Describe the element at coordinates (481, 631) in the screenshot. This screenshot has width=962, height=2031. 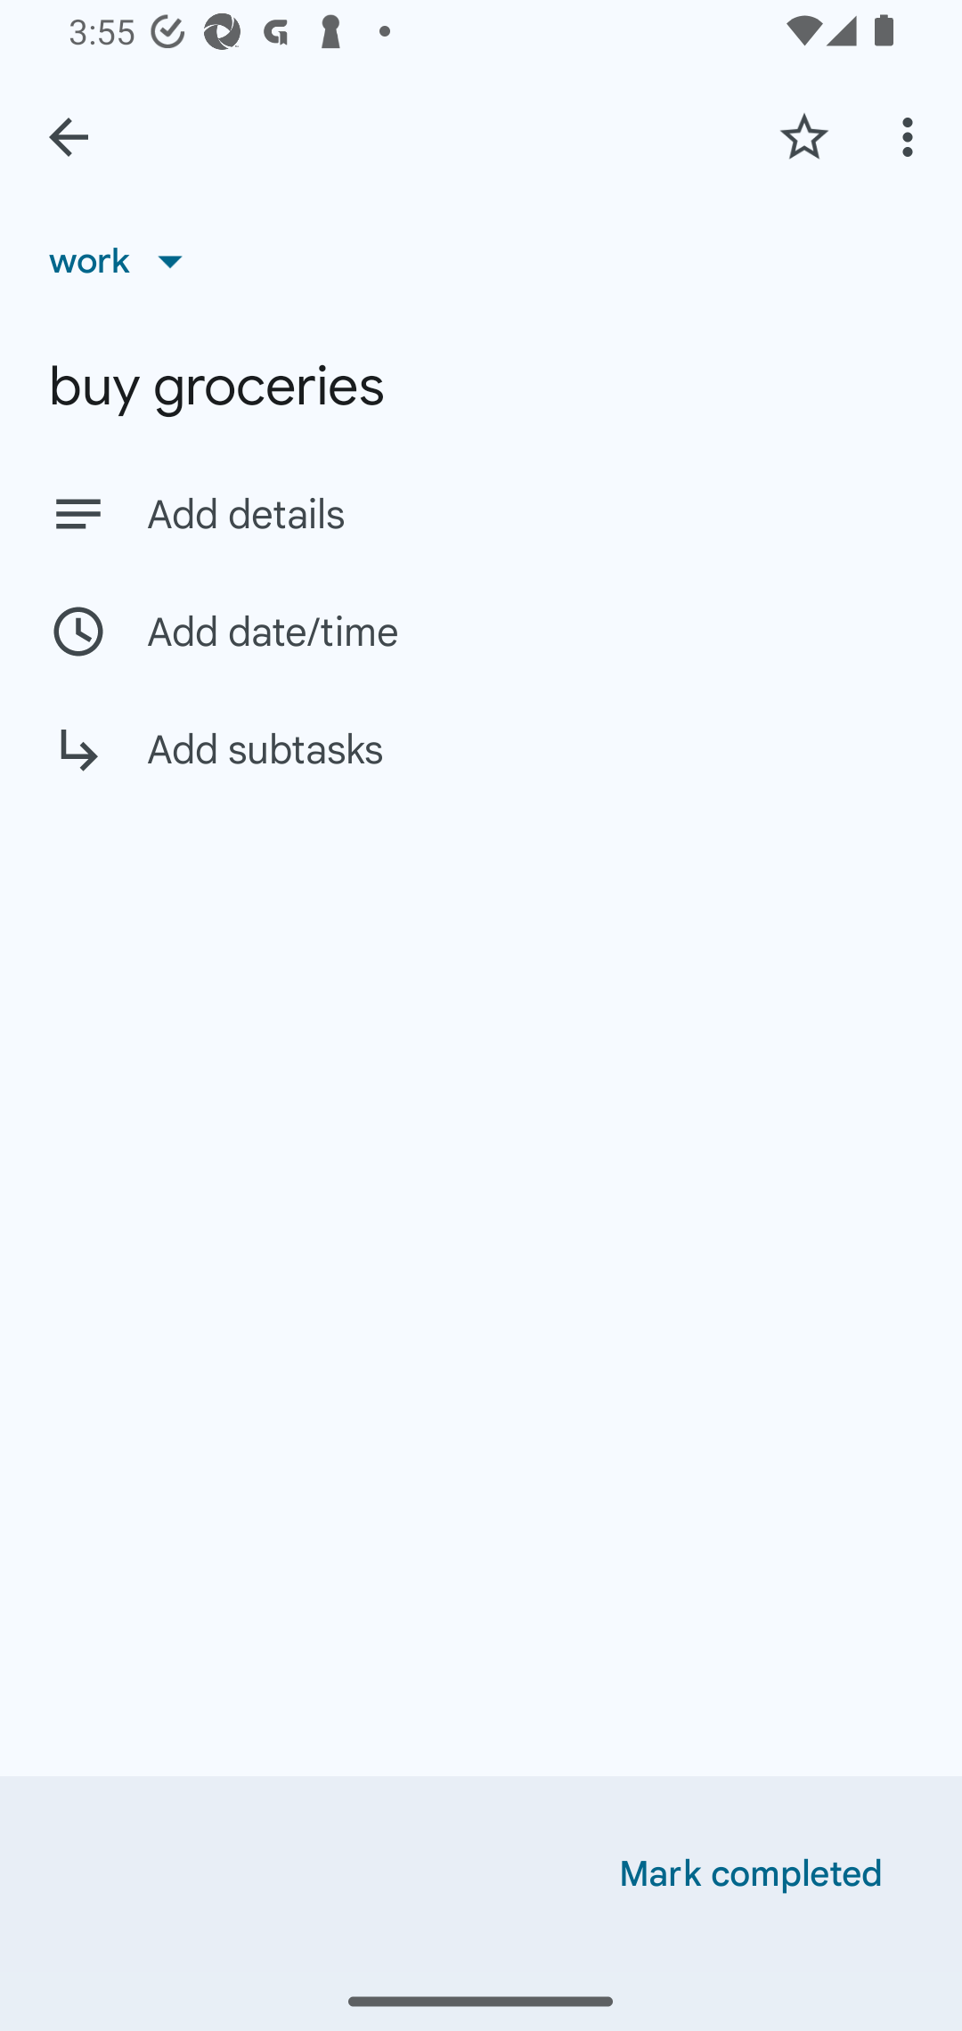
I see `Add date/time` at that location.